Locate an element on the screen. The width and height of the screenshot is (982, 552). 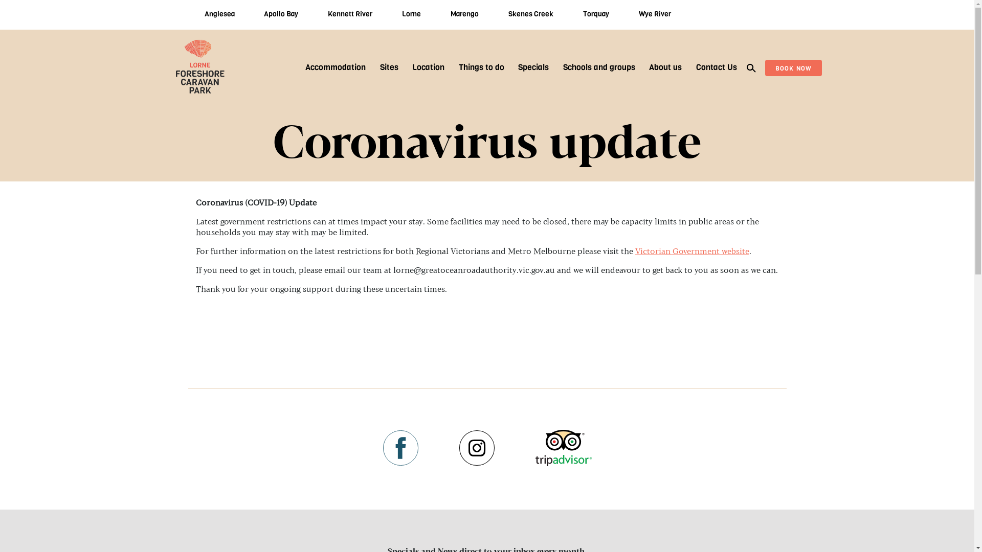
Torquay is located at coordinates (596, 14).